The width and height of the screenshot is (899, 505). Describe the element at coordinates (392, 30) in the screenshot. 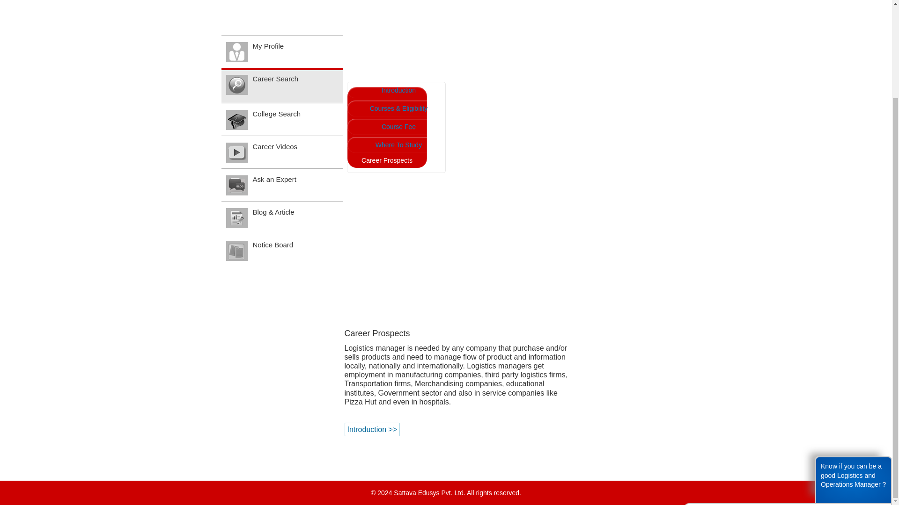

I see `Where To Study` at that location.